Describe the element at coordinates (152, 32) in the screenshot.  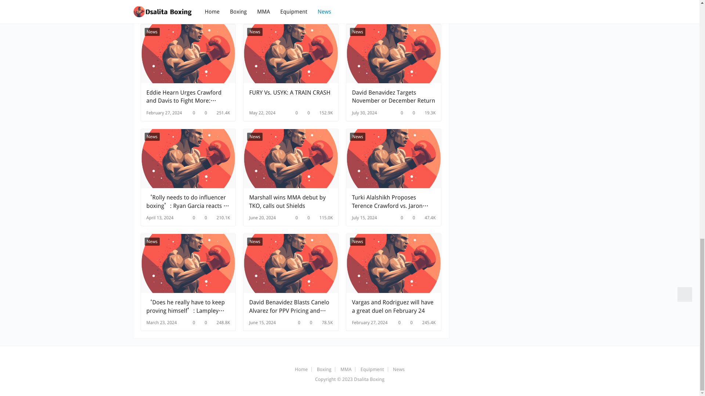
I see `News` at that location.